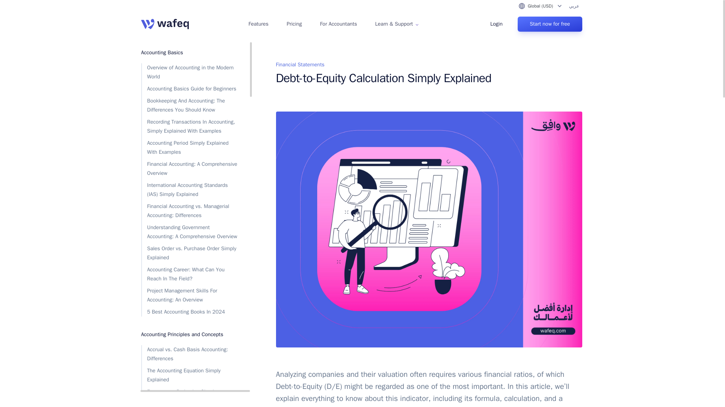  Describe the element at coordinates (190, 211) in the screenshot. I see `Financial Accounting vs. Managerial Accounting: Differences` at that location.